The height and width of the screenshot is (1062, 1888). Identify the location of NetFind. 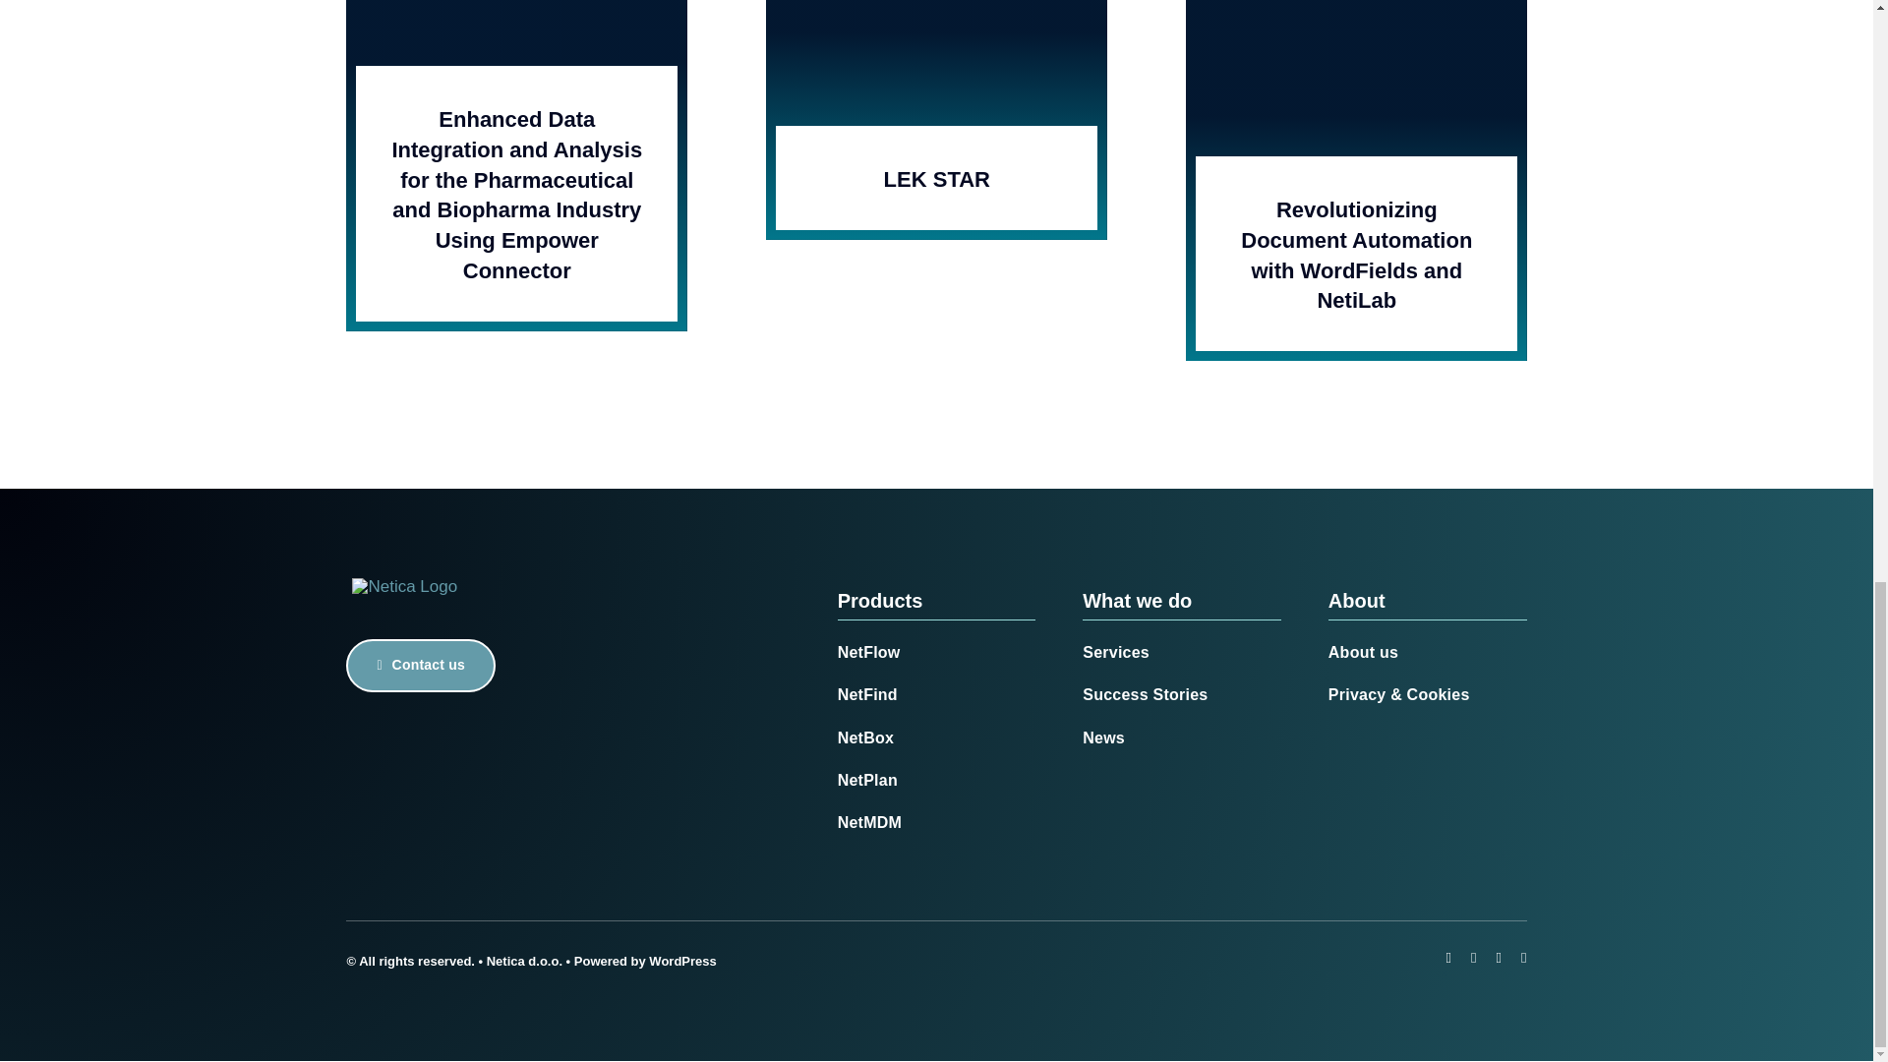
(937, 694).